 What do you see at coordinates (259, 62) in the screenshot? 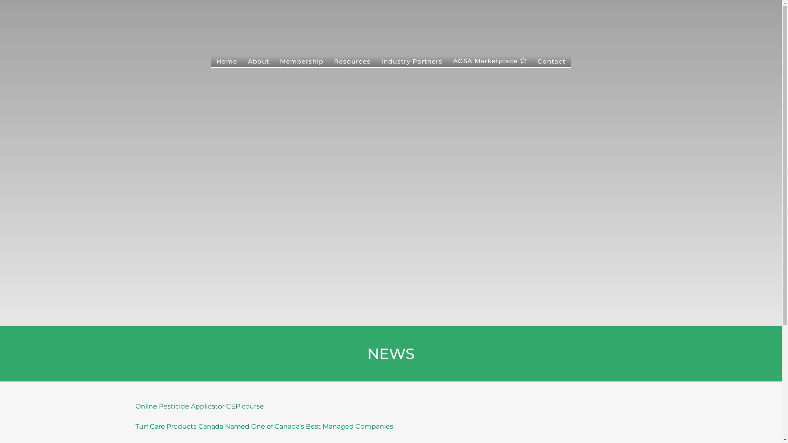
I see `About` at bounding box center [259, 62].